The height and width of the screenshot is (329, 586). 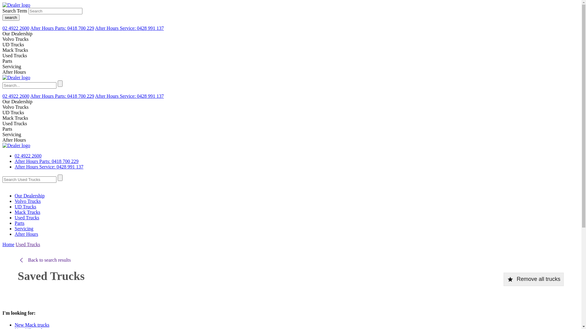 What do you see at coordinates (28, 156) in the screenshot?
I see `02 4922 2600` at bounding box center [28, 156].